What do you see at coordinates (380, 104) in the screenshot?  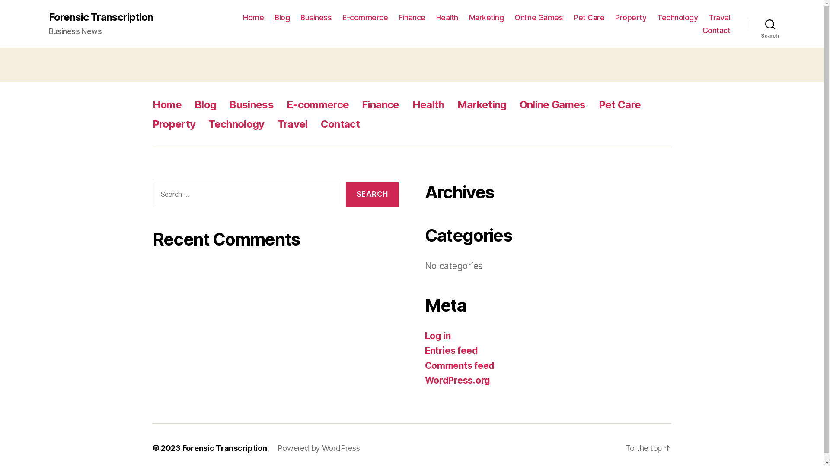 I see `Finance` at bounding box center [380, 104].